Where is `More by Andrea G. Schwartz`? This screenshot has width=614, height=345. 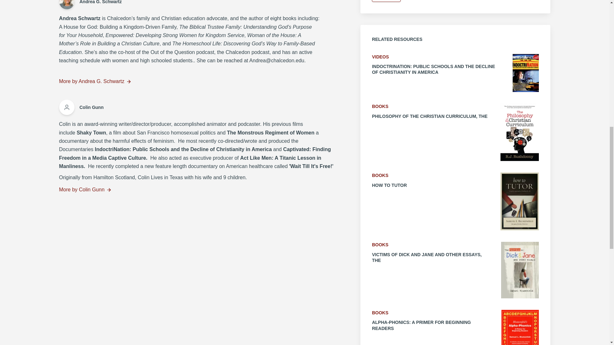
More by Andrea G. Schwartz is located at coordinates (197, 81).